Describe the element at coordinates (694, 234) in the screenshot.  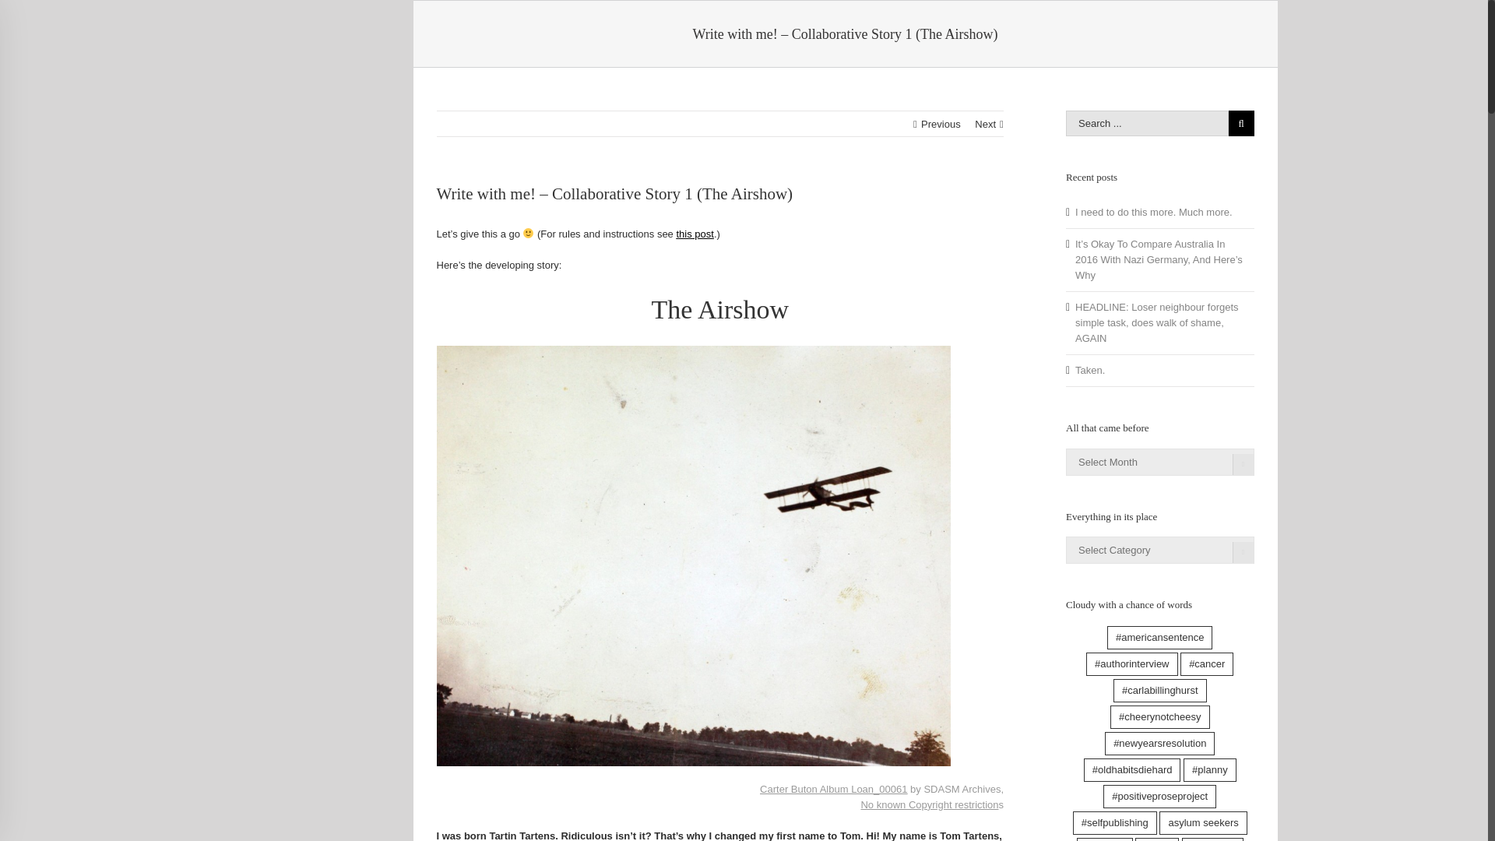
I see `this post` at that location.